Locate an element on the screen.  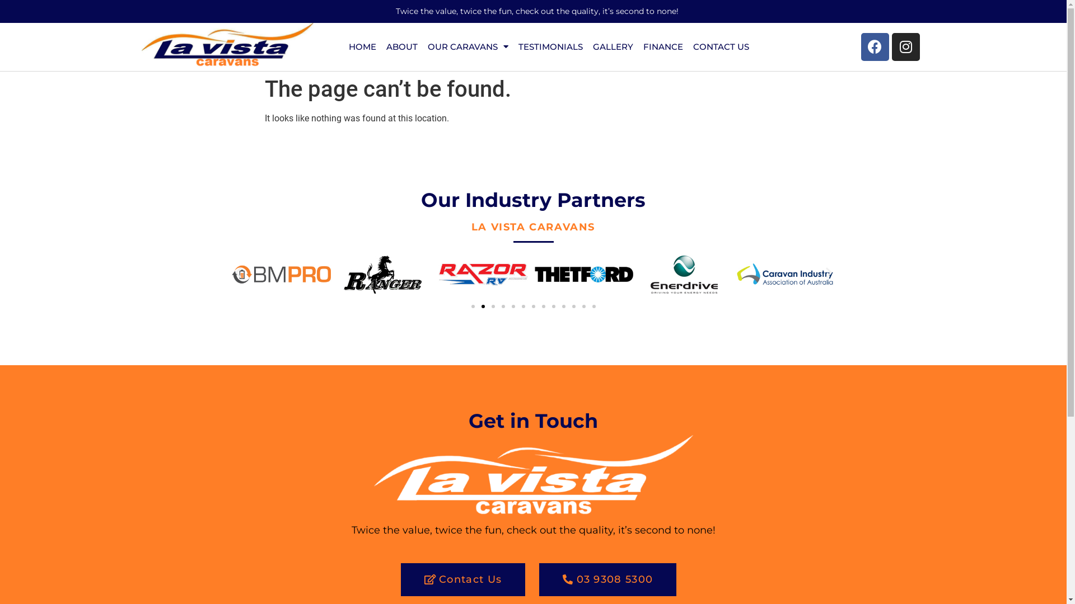
03 9308 5300 is located at coordinates (608, 579).